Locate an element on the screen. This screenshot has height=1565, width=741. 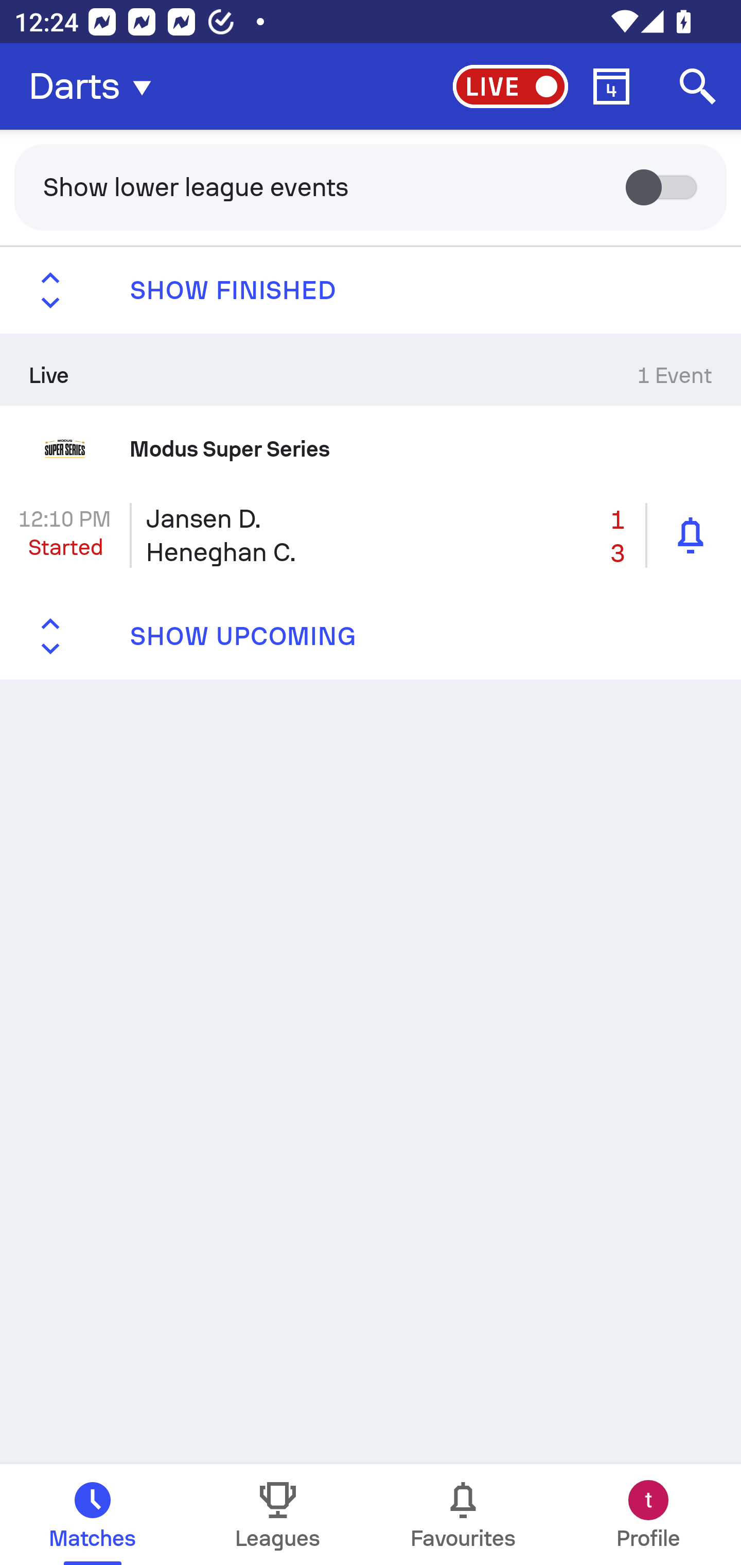
Show lower league events is located at coordinates (370, 186).